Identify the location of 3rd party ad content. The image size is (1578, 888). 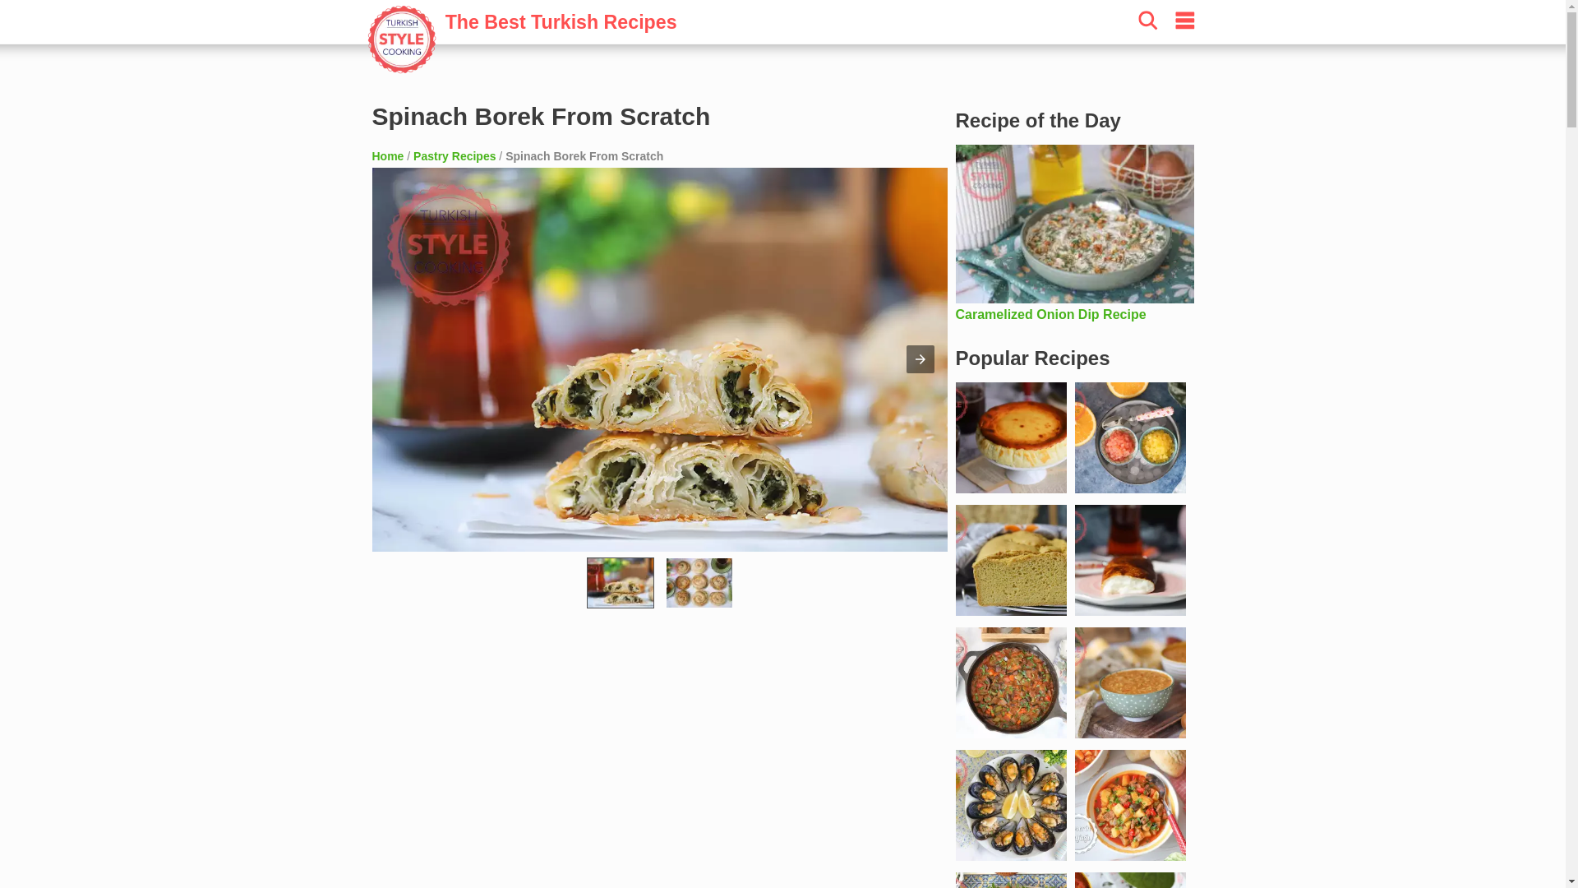
(659, 753).